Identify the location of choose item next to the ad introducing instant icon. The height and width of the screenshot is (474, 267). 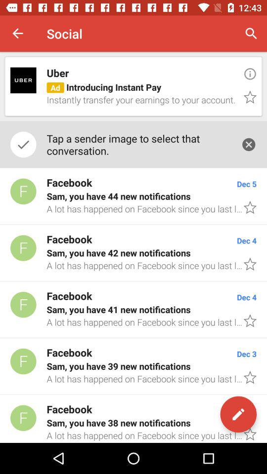
(247, 98).